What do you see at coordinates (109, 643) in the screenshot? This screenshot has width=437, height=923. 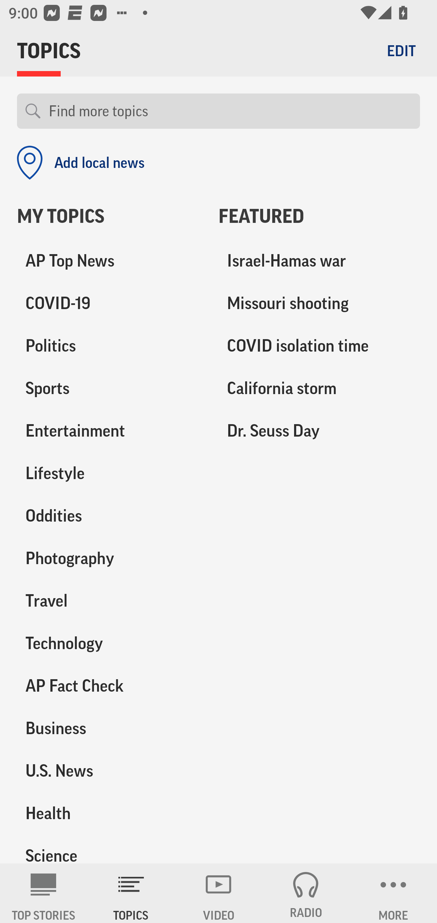 I see `Technology` at bounding box center [109, 643].